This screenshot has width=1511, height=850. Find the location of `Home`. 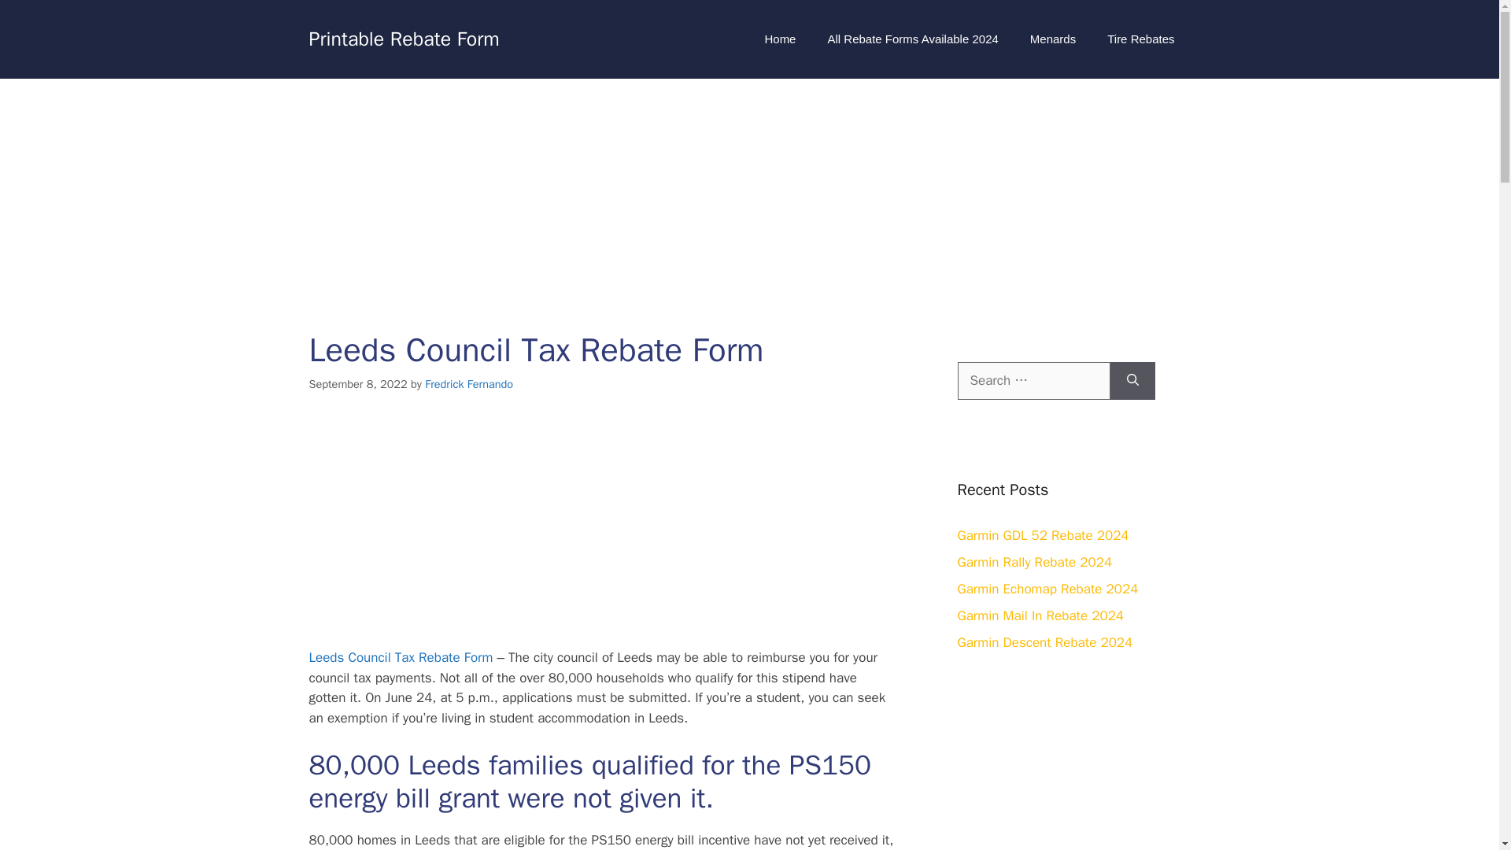

Home is located at coordinates (779, 39).